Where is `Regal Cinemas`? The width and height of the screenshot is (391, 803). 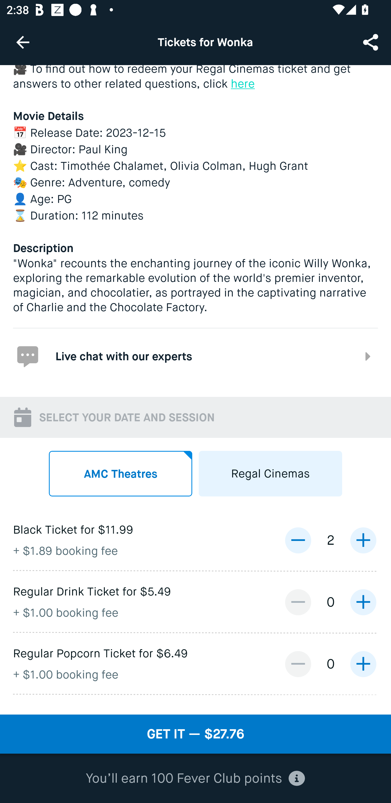
Regal Cinemas is located at coordinates (270, 473).